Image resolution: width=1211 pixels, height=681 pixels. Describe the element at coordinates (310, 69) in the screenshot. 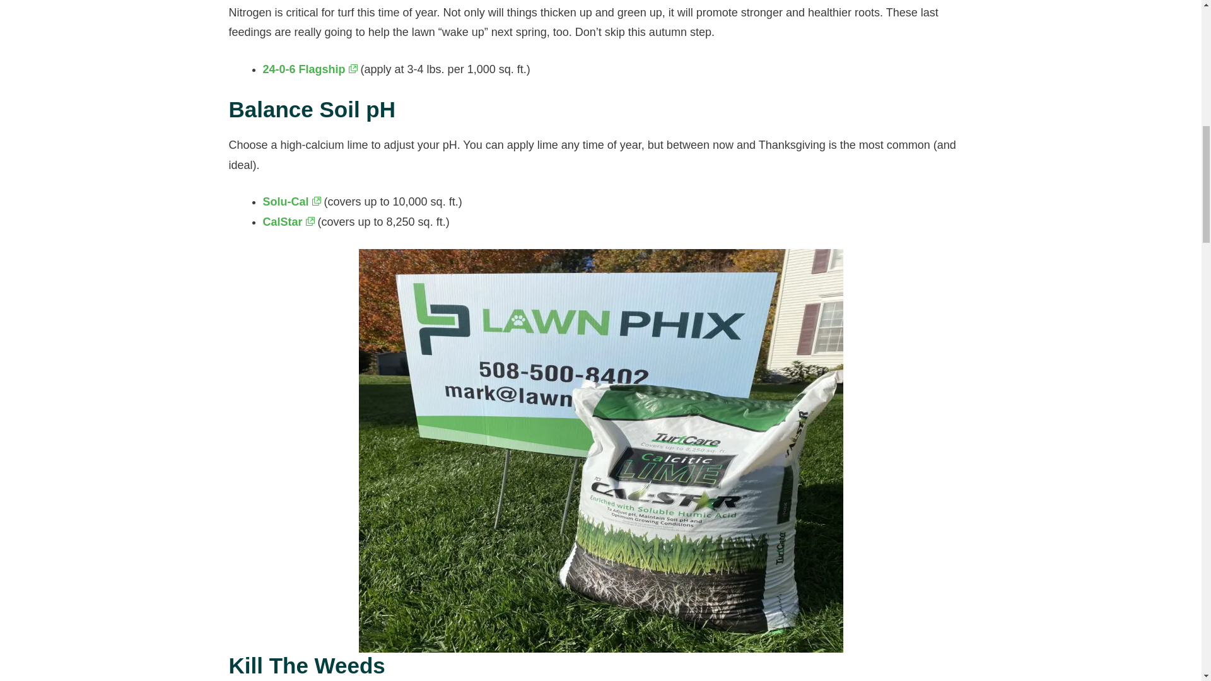

I see `24-0-6 Flagship` at that location.